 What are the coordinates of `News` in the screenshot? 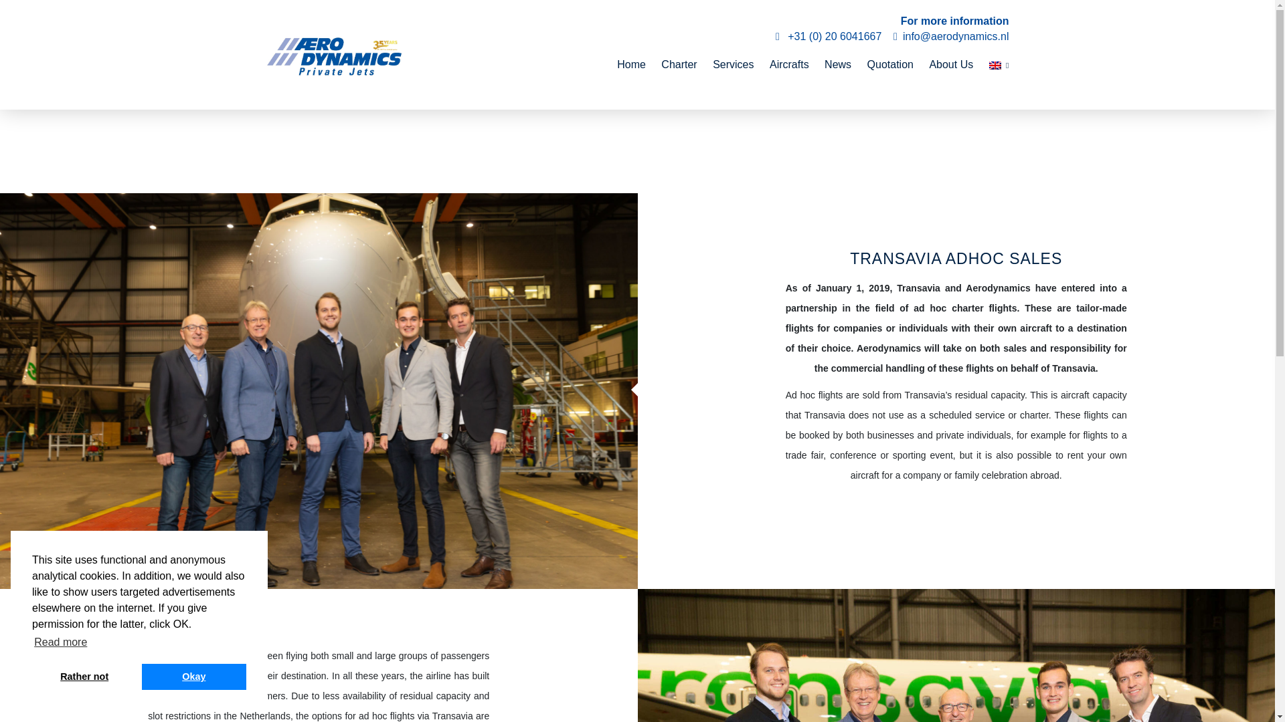 It's located at (838, 64).